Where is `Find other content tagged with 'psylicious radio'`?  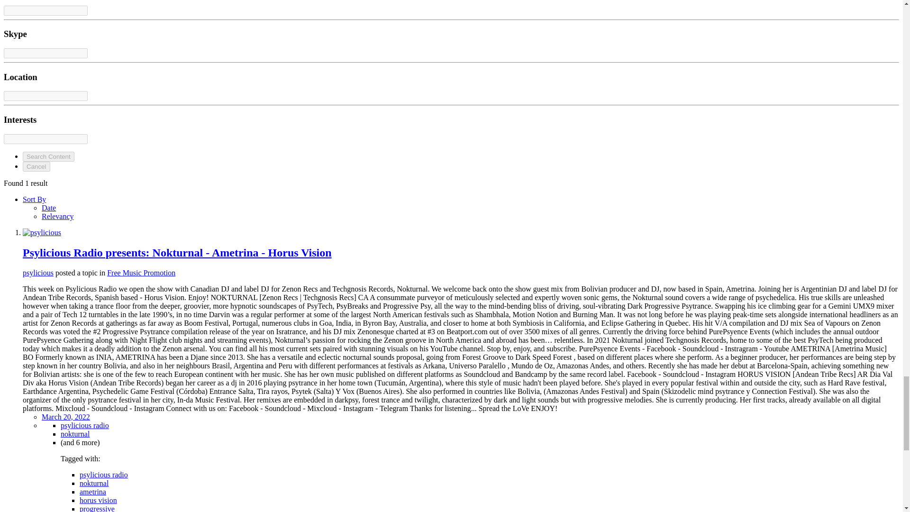
Find other content tagged with 'psylicious radio' is located at coordinates (85, 425).